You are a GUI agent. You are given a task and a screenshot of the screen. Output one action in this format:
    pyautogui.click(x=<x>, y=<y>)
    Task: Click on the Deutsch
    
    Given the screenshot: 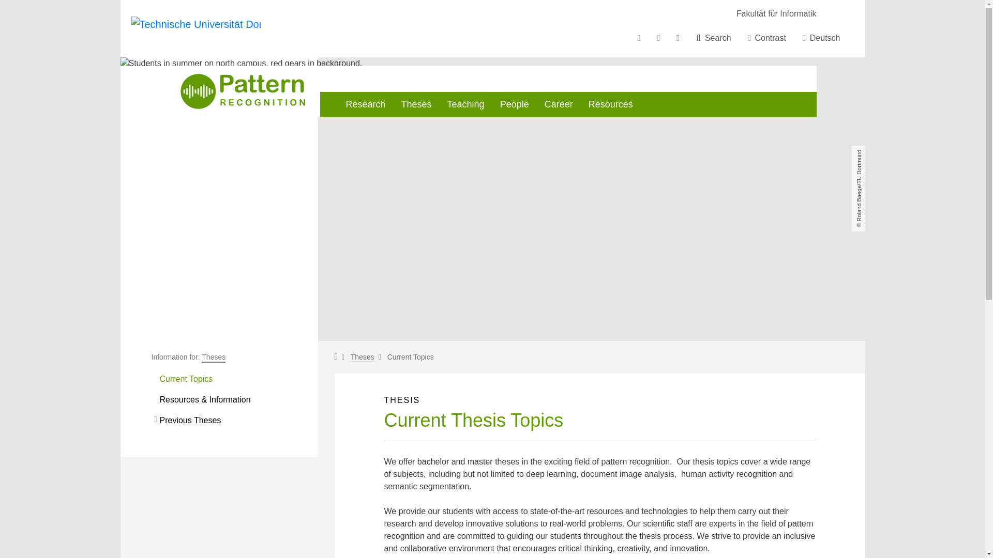 What is the action you would take?
    pyautogui.click(x=821, y=38)
    